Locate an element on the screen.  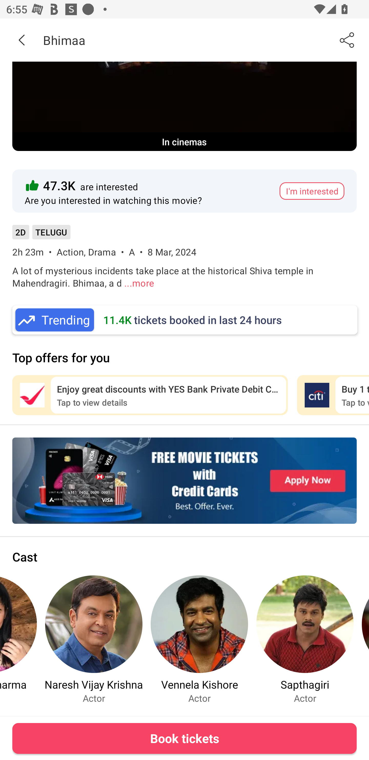
Back is located at coordinates (22, 40).